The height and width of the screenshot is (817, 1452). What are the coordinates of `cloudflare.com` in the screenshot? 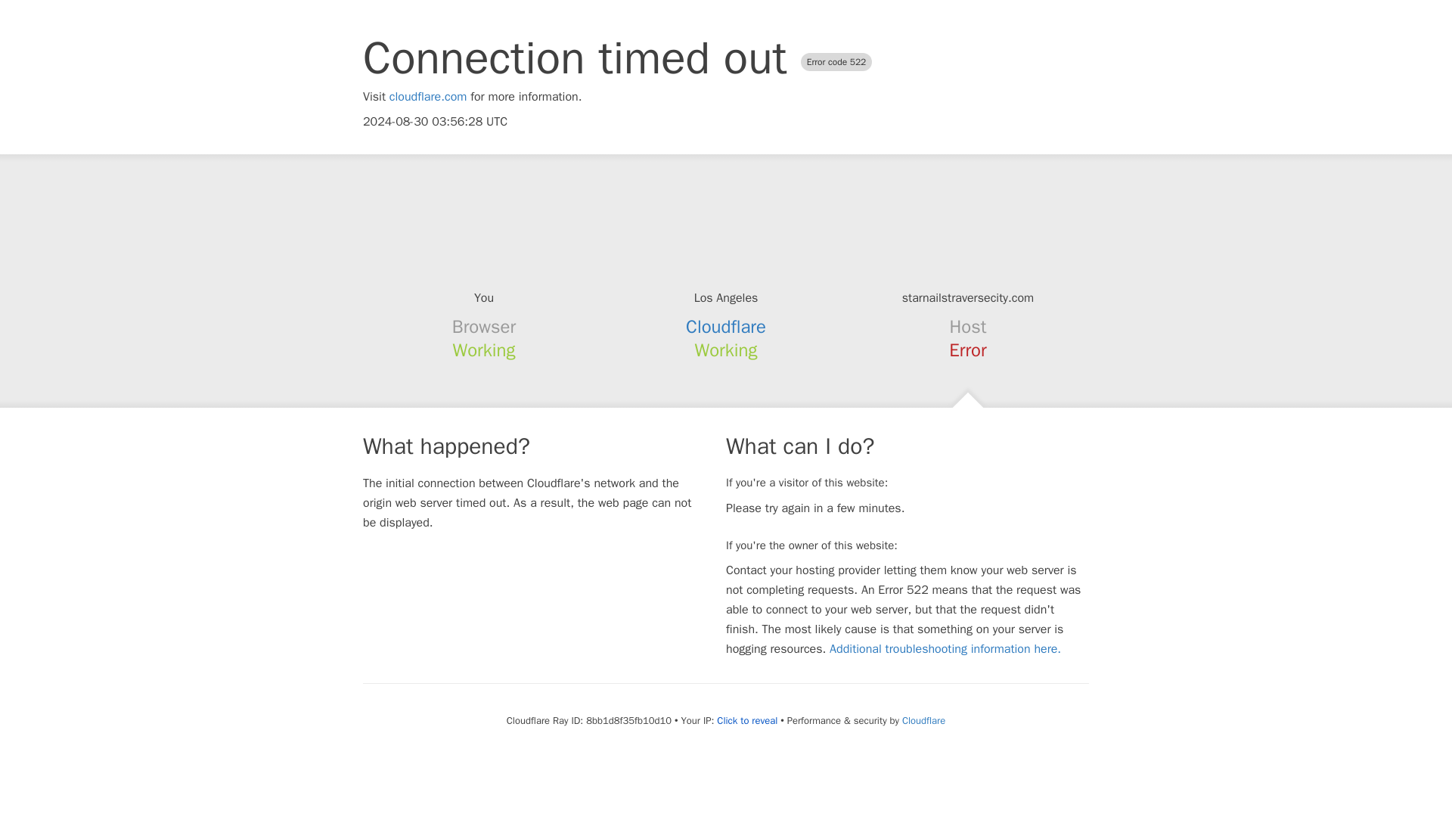 It's located at (428, 97).